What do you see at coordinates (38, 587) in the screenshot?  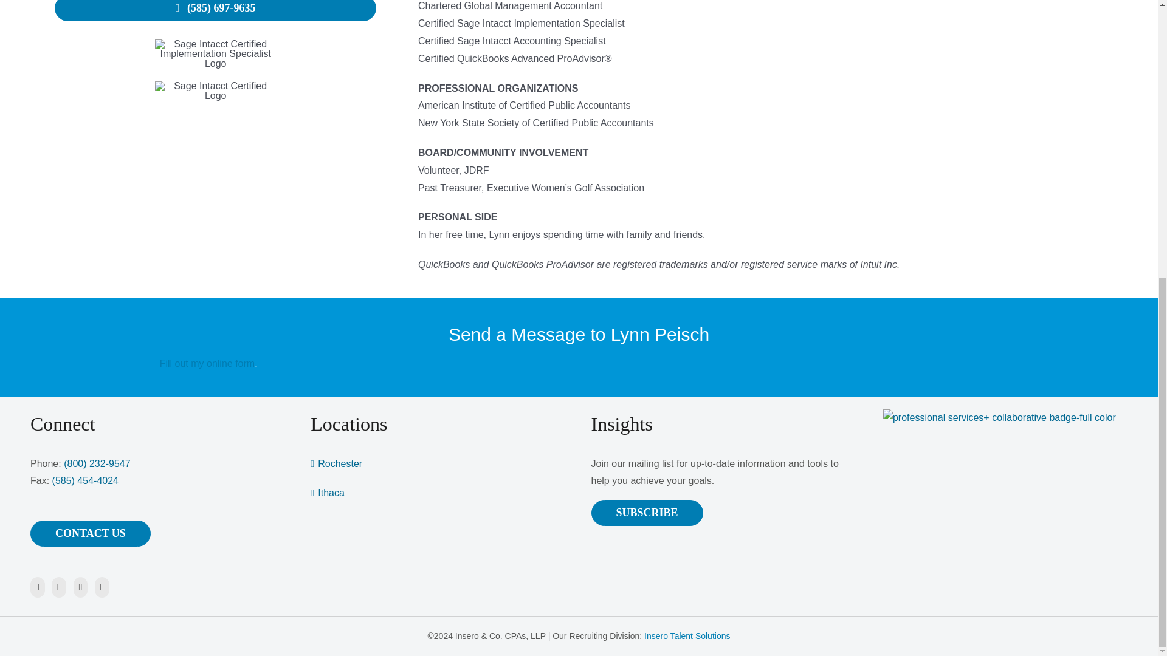 I see `Facebook` at bounding box center [38, 587].